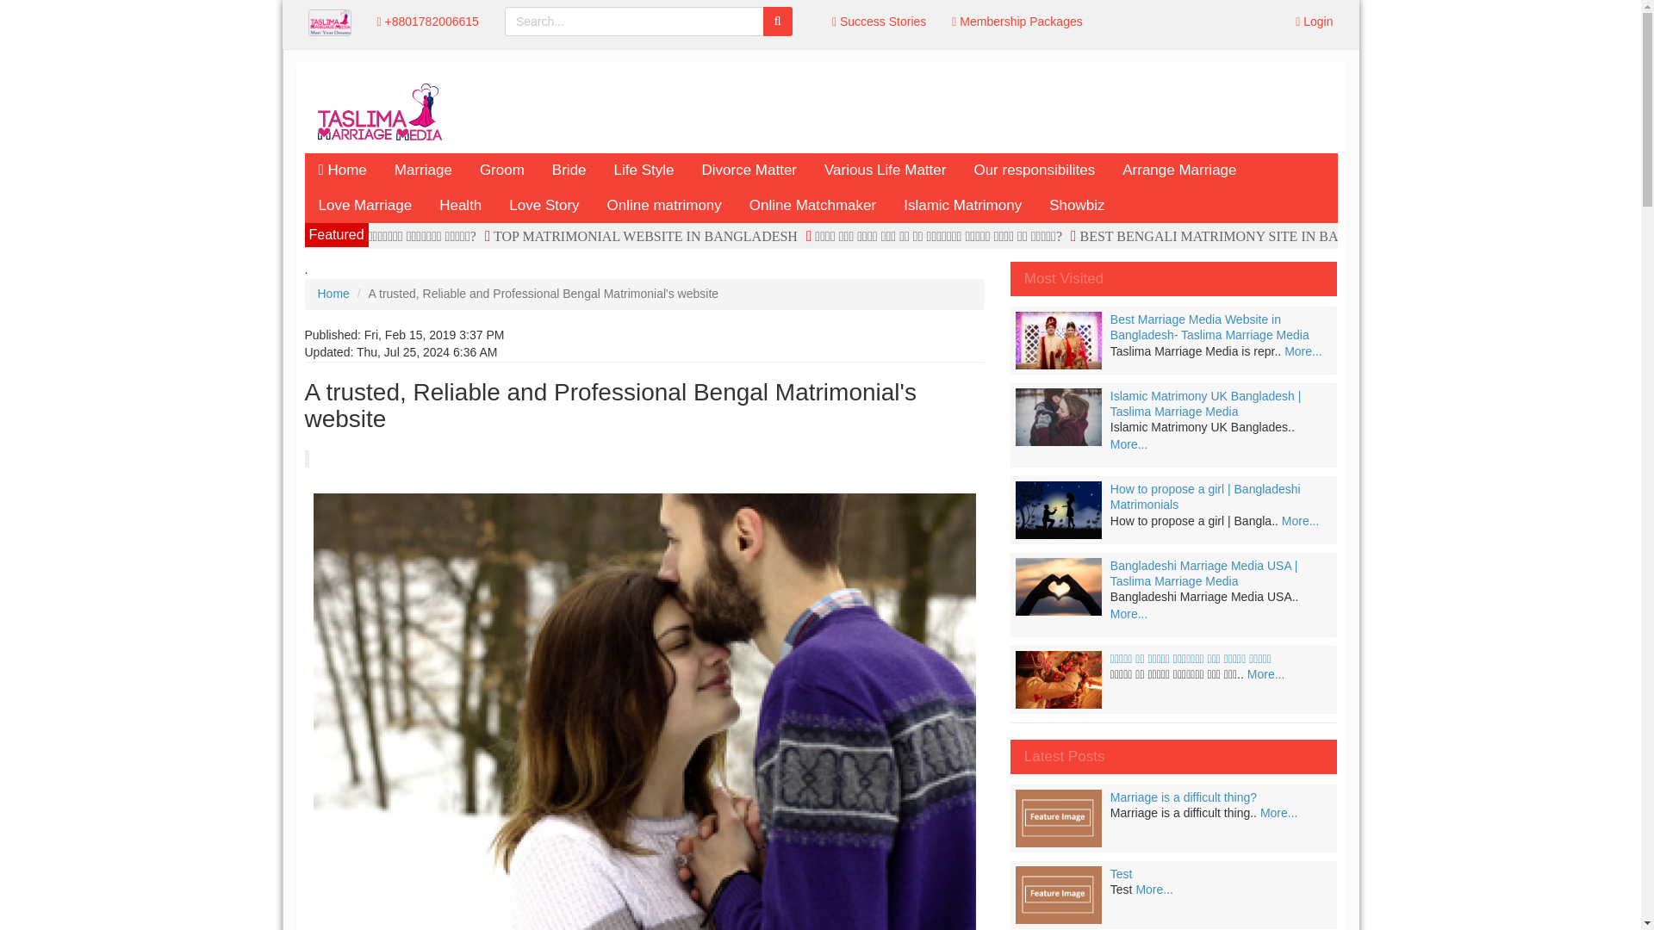  I want to click on Home, so click(342, 170).